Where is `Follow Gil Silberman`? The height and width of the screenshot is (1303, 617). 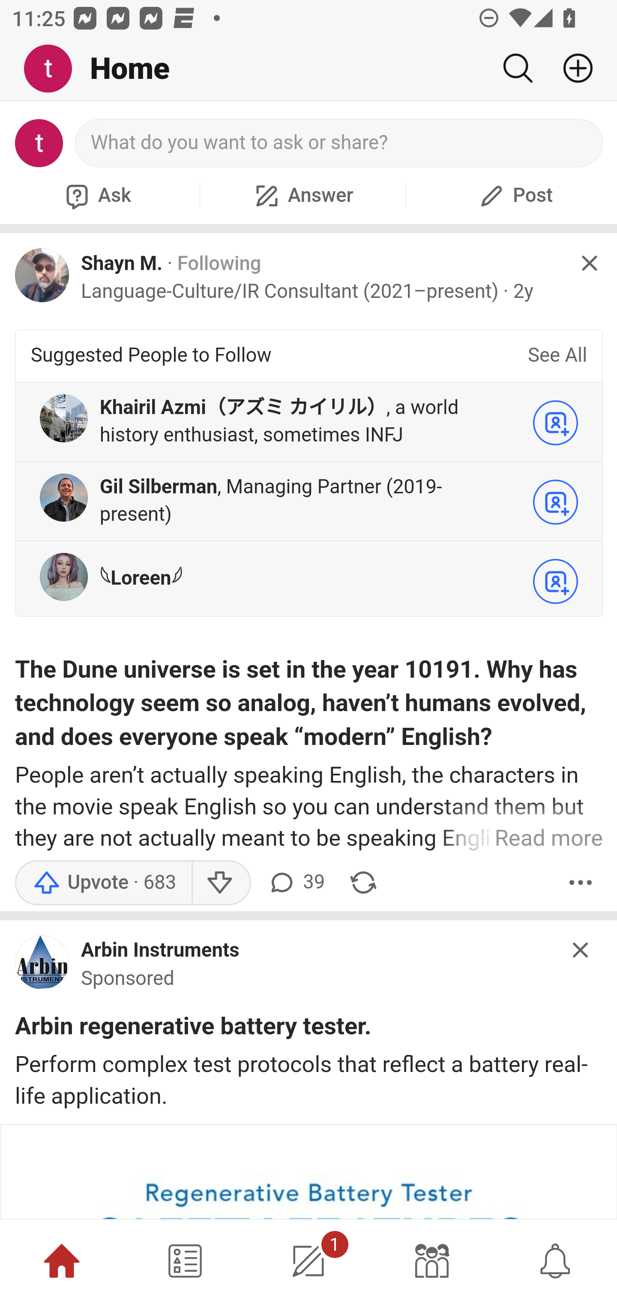
Follow Gil Silberman is located at coordinates (555, 502).